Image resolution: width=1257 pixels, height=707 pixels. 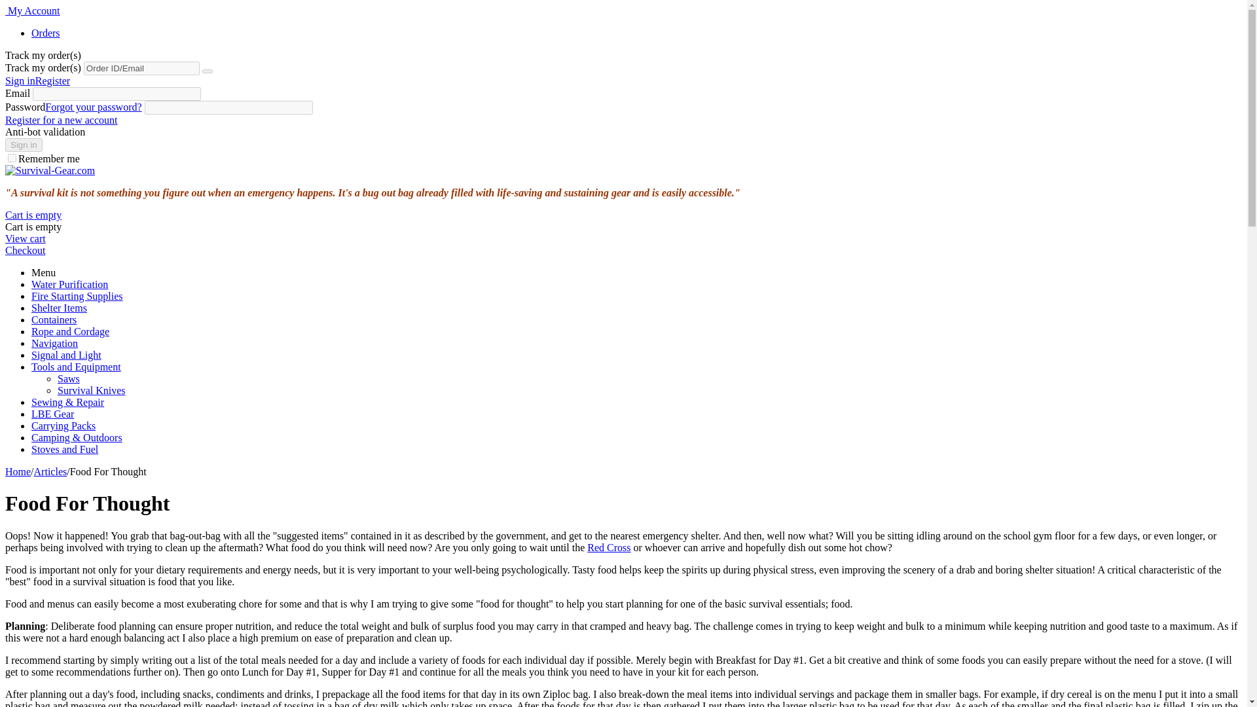 I want to click on Register, so click(x=52, y=80).